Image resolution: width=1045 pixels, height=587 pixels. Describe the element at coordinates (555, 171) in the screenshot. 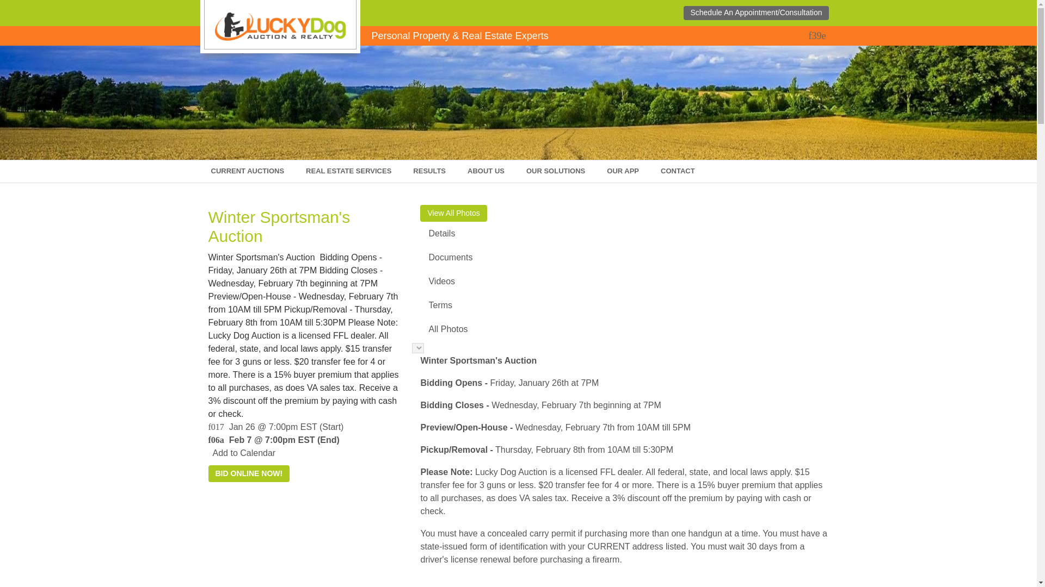

I see `Our Solutions` at that location.